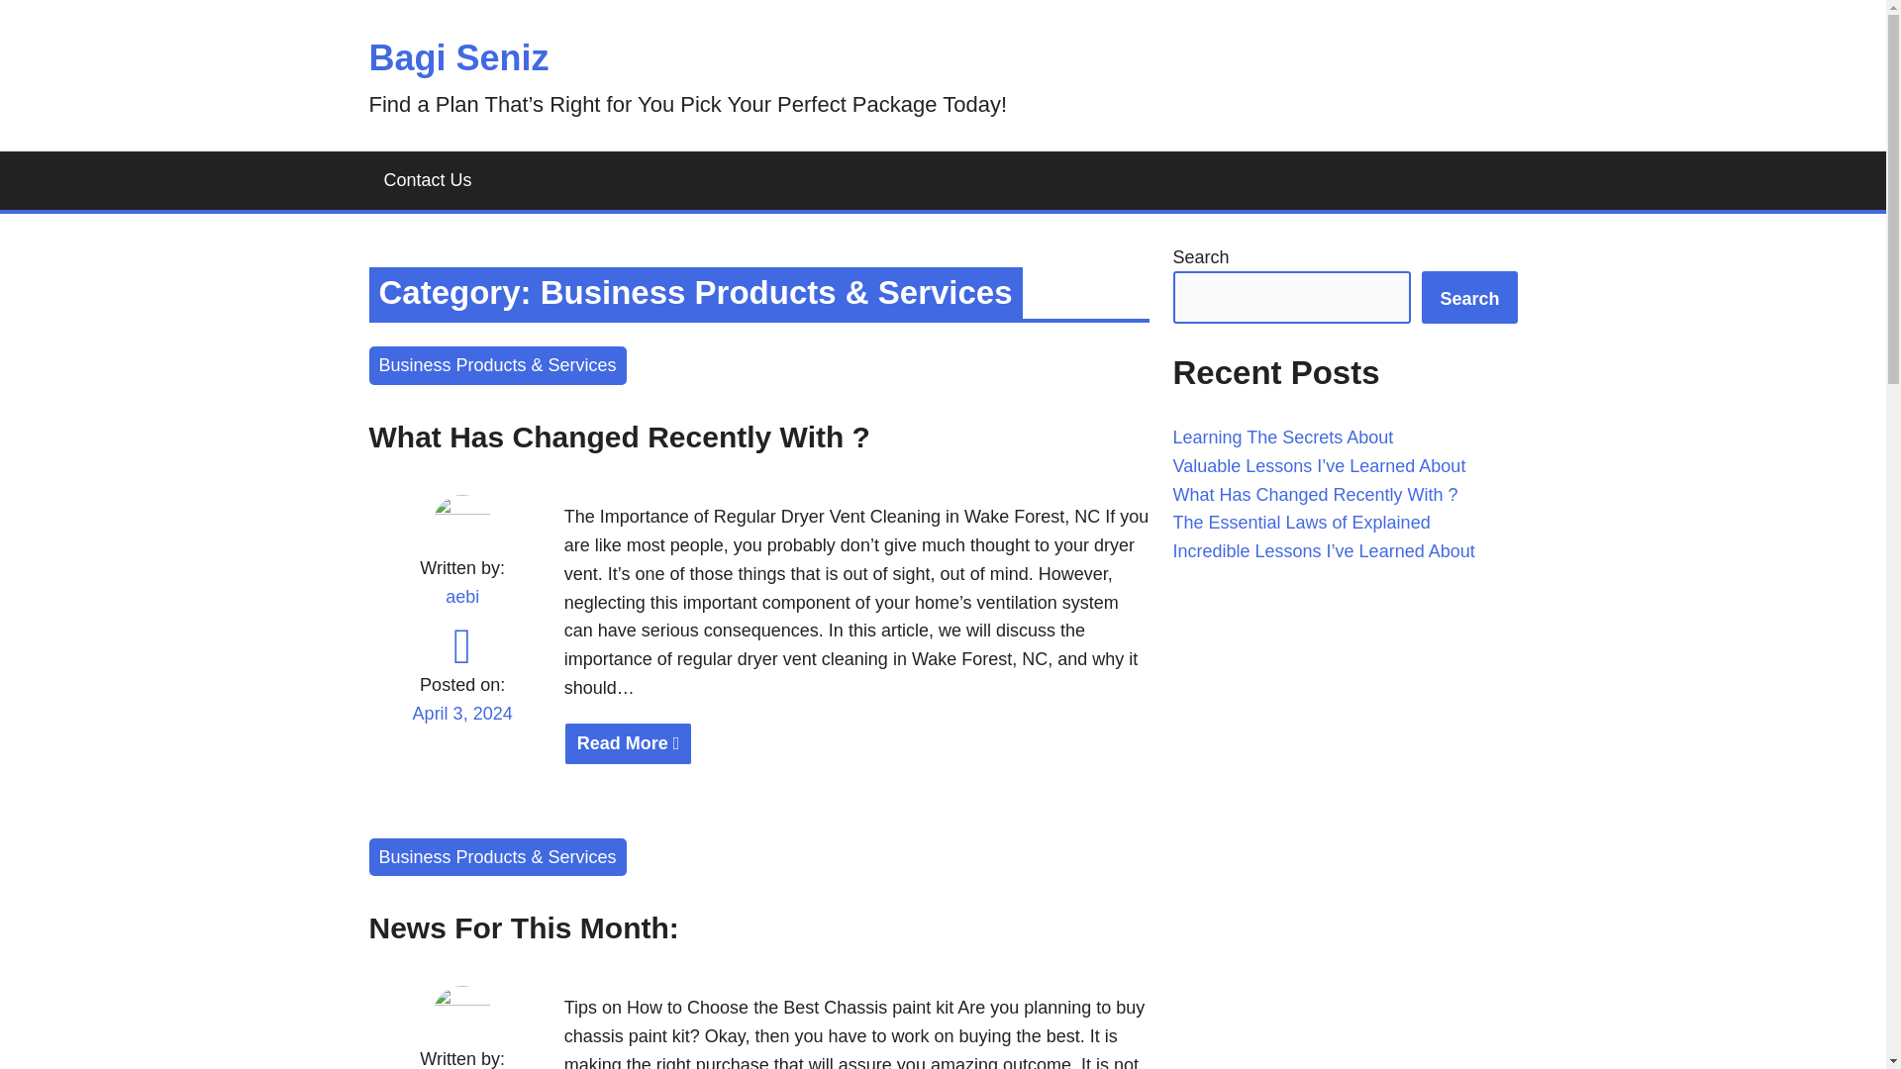 This screenshot has width=1901, height=1069. What do you see at coordinates (458, 57) in the screenshot?
I see `What Has Changed Recently With ?` at bounding box center [458, 57].